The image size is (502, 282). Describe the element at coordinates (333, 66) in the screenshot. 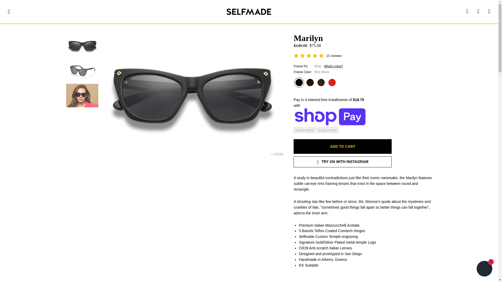

I see `What's mine?` at that location.